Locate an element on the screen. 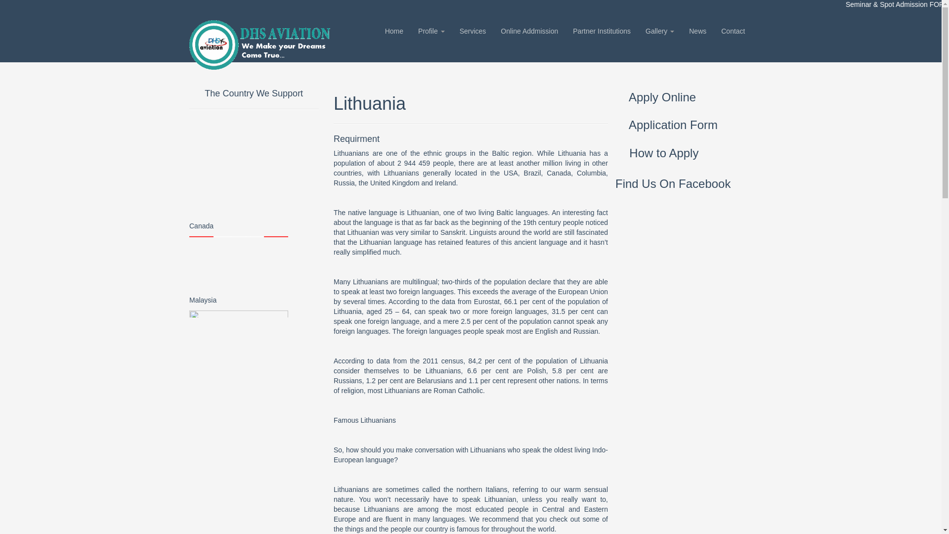  Gallery is located at coordinates (659, 31).